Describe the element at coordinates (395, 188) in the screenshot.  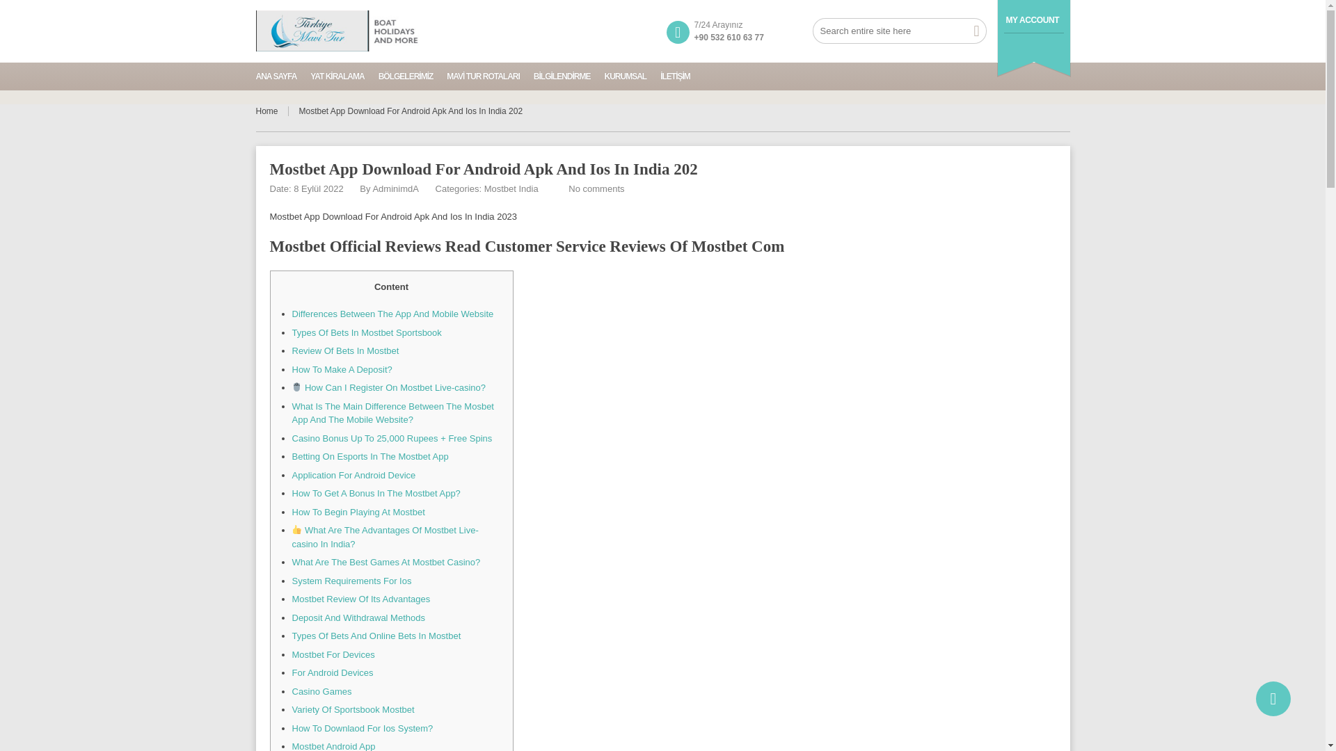
I see `AdminimdA` at that location.